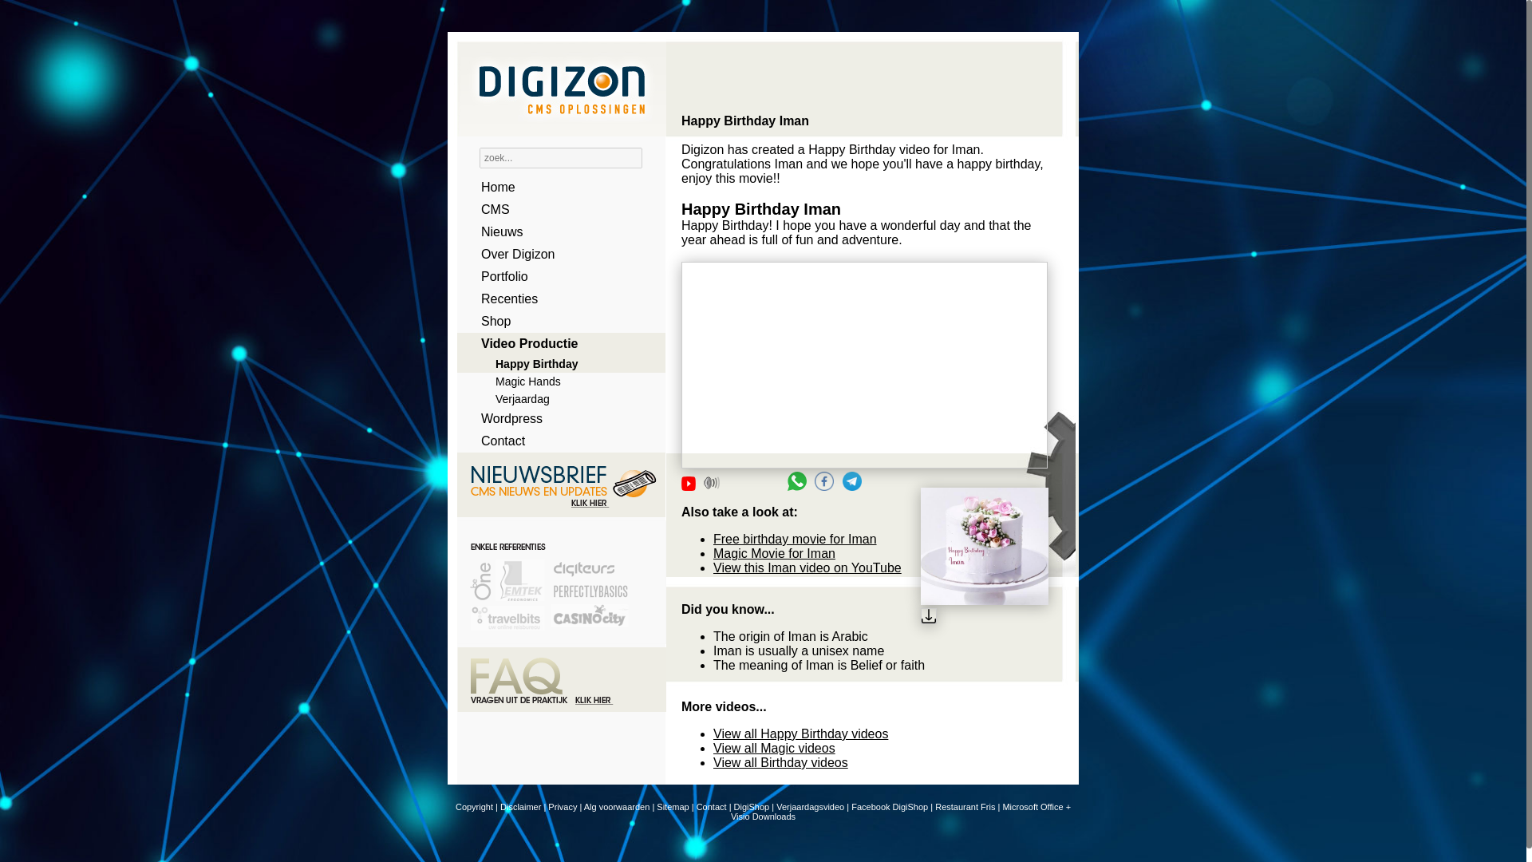 This screenshot has width=1532, height=862. I want to click on Privacy, so click(563, 807).